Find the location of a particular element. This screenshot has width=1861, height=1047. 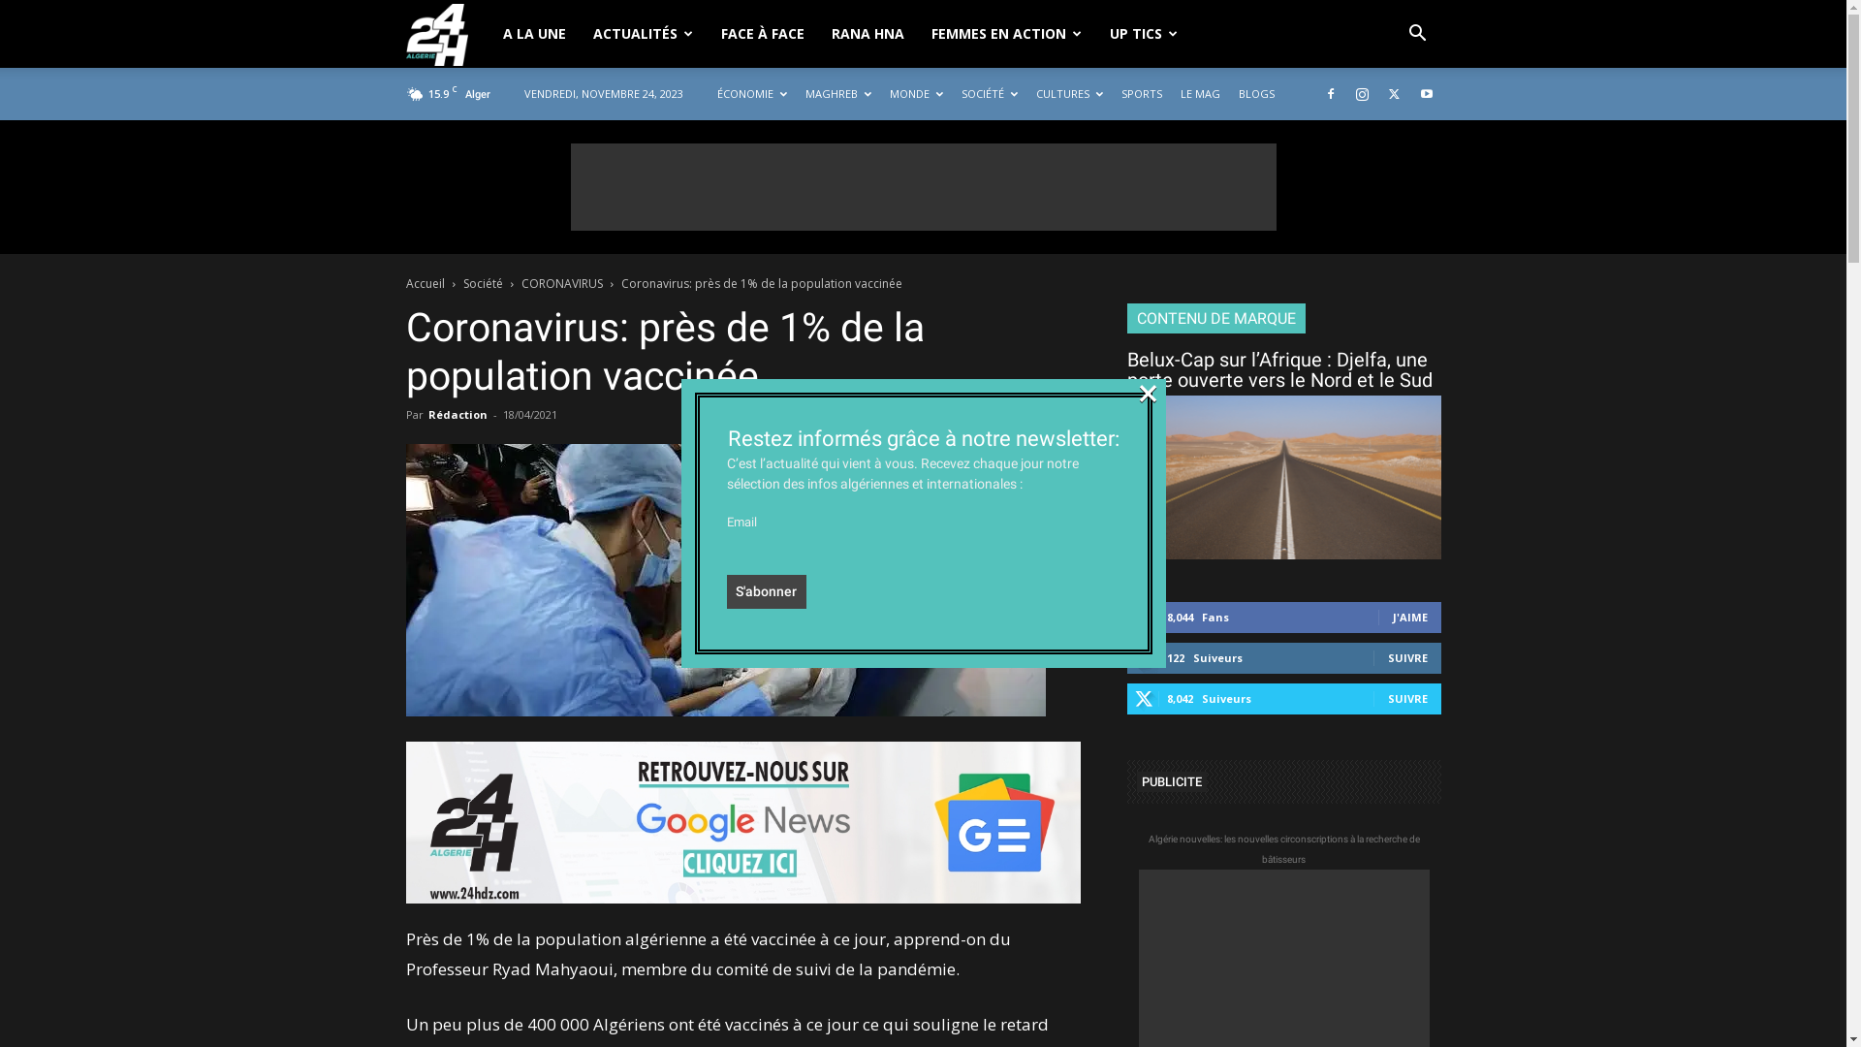

CORONAVIRUS is located at coordinates (562, 283).